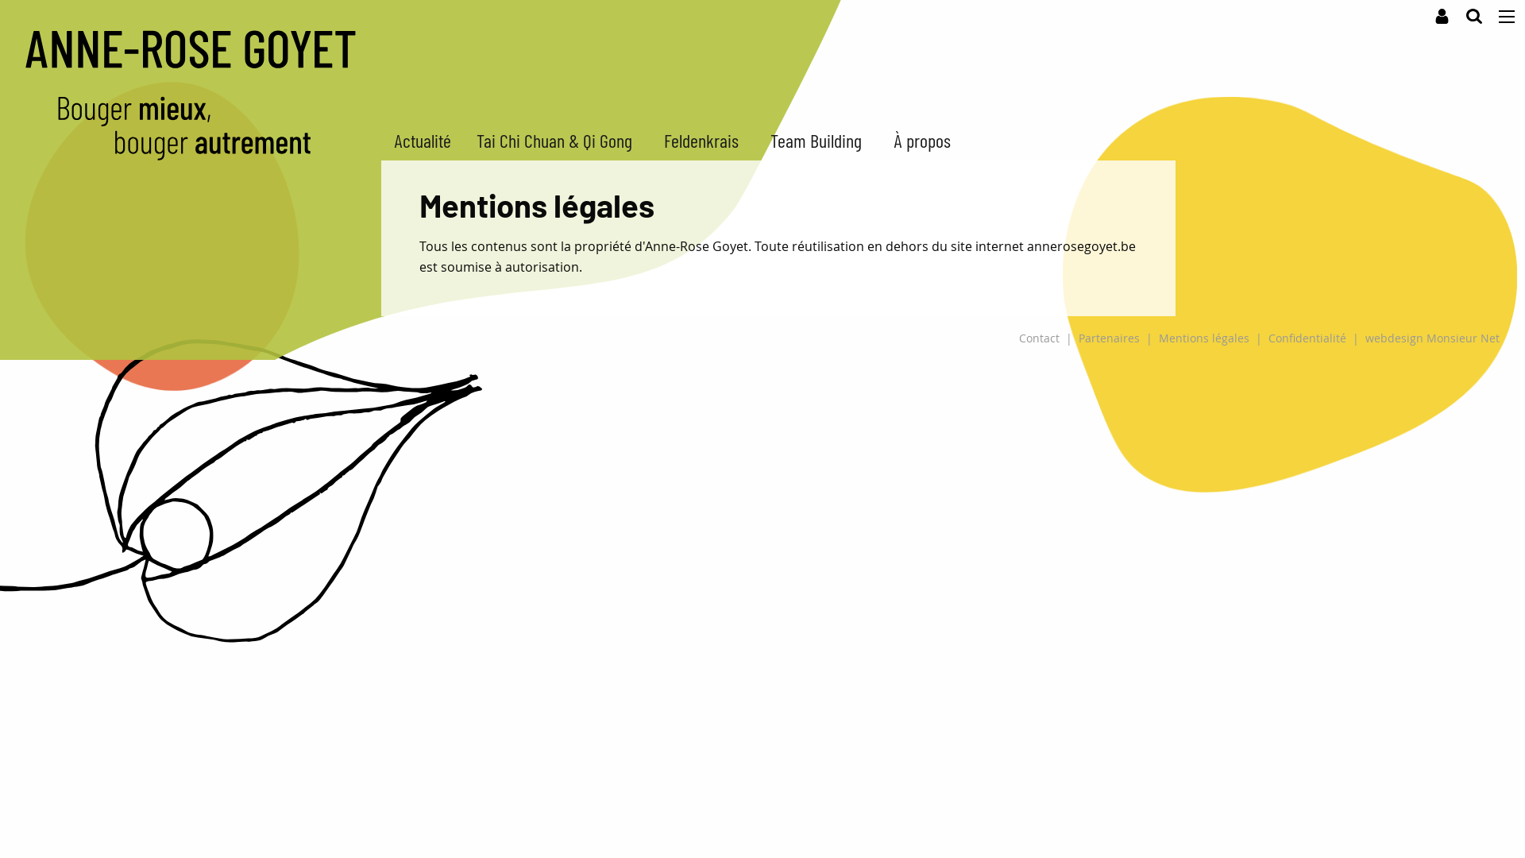 Image resolution: width=1525 pixels, height=858 pixels. Describe the element at coordinates (558, 141) in the screenshot. I see `Tai Chi Chuan & Qi Gong` at that location.